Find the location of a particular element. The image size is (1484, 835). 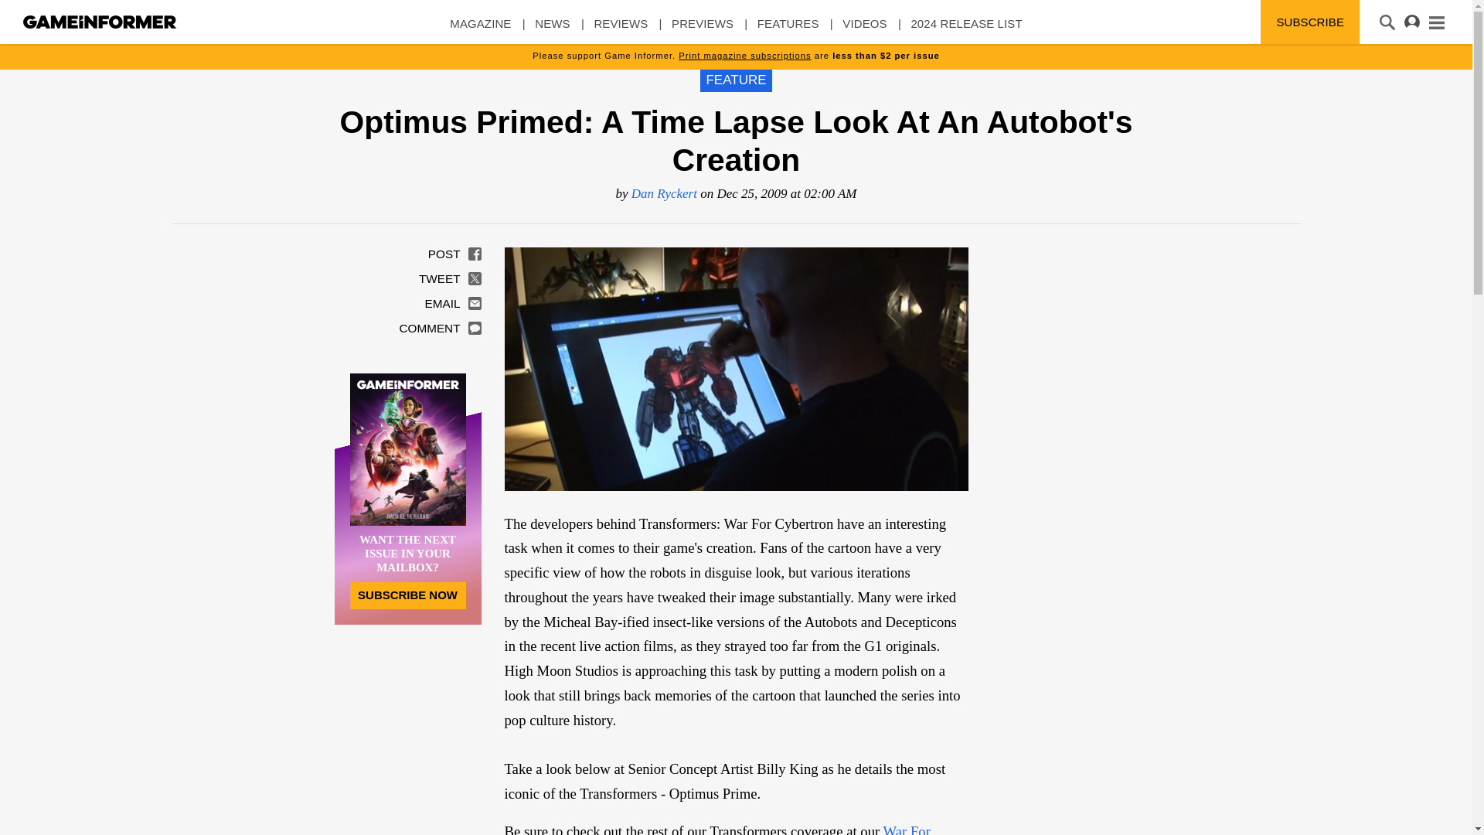

NEWS is located at coordinates (552, 30).